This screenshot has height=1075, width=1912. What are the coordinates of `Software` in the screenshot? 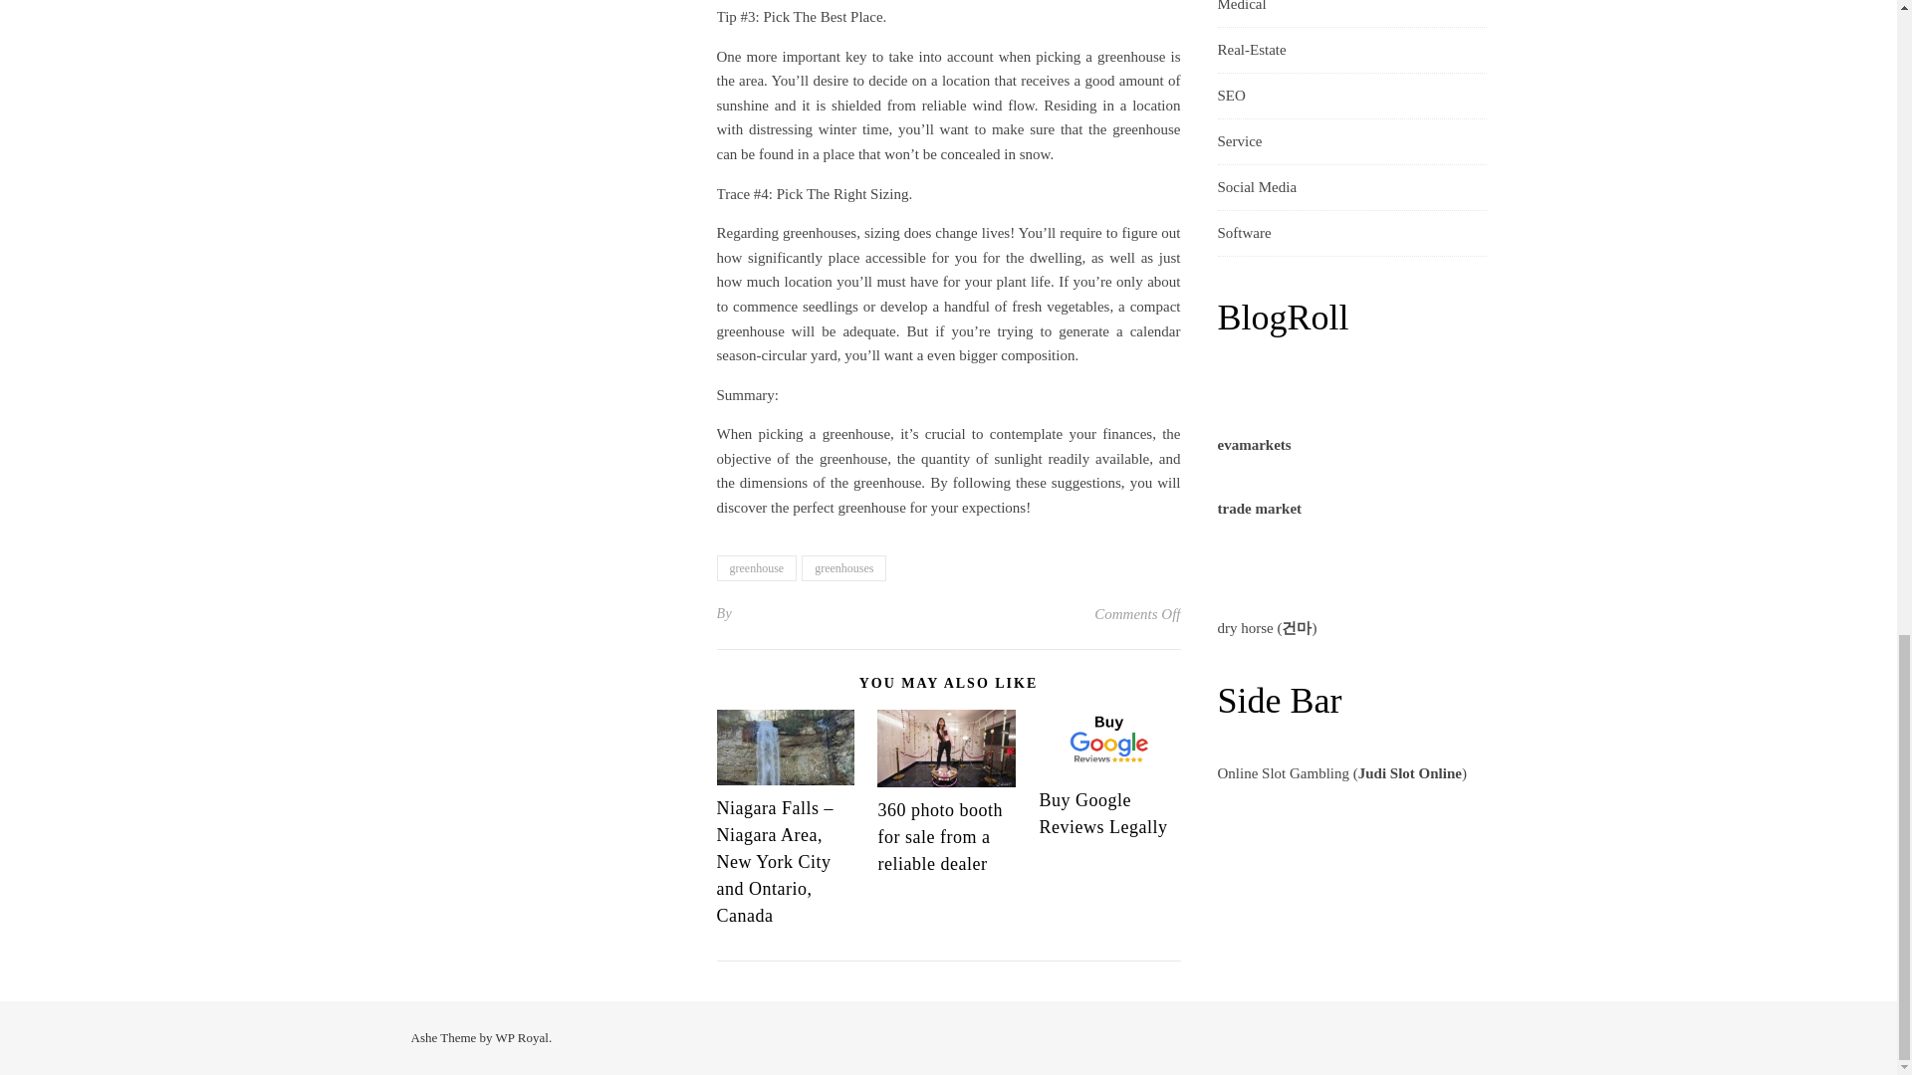 It's located at (1243, 233).